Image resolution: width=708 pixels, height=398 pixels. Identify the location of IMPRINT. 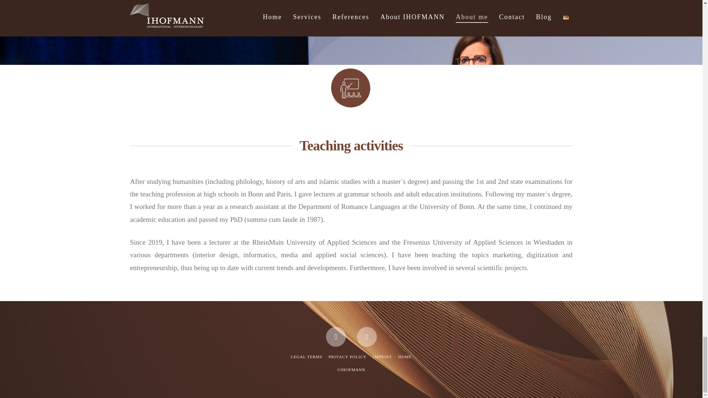
(382, 357).